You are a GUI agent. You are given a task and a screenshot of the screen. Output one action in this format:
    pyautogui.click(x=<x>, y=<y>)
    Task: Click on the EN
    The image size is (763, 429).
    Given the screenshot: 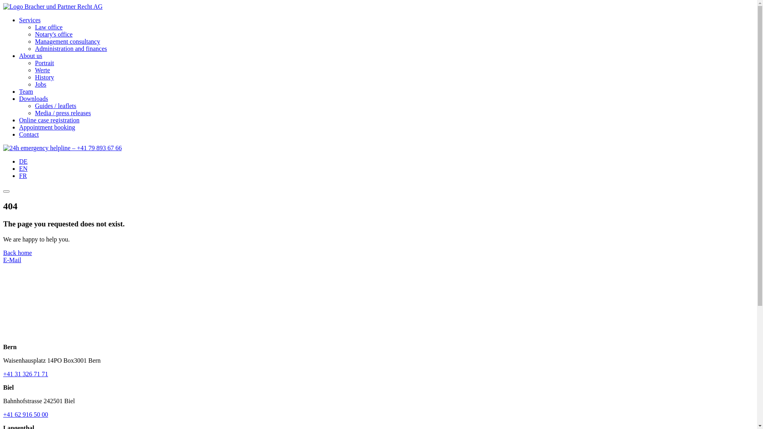 What is the action you would take?
    pyautogui.click(x=23, y=168)
    